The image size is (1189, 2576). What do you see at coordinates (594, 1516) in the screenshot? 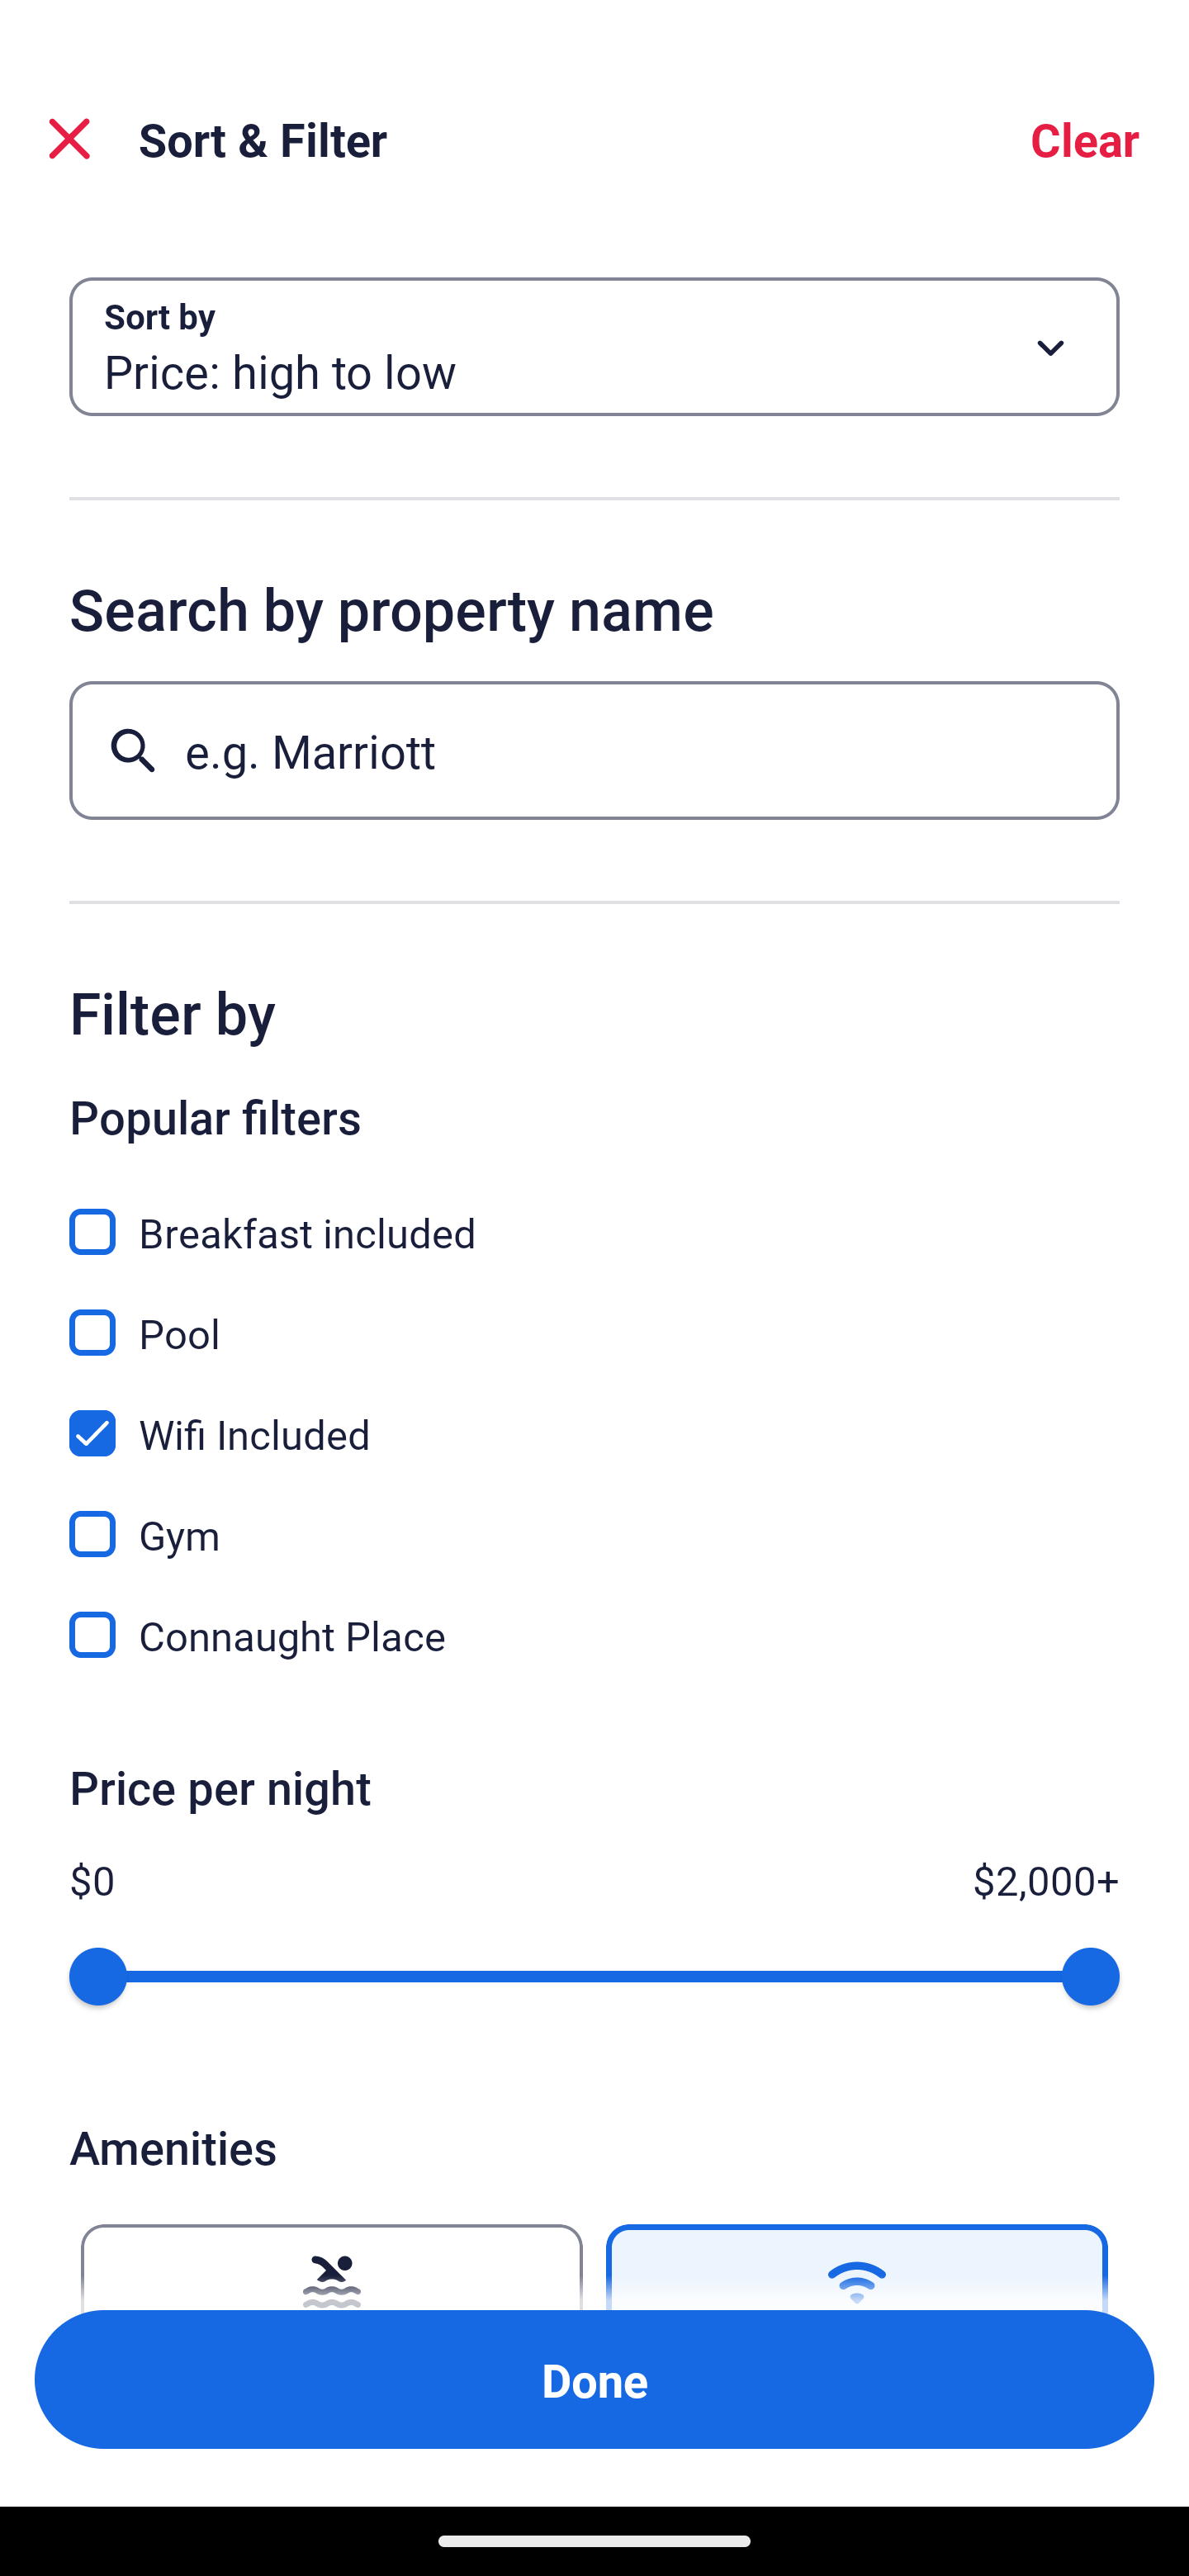
I see `Gym, Gym` at bounding box center [594, 1516].